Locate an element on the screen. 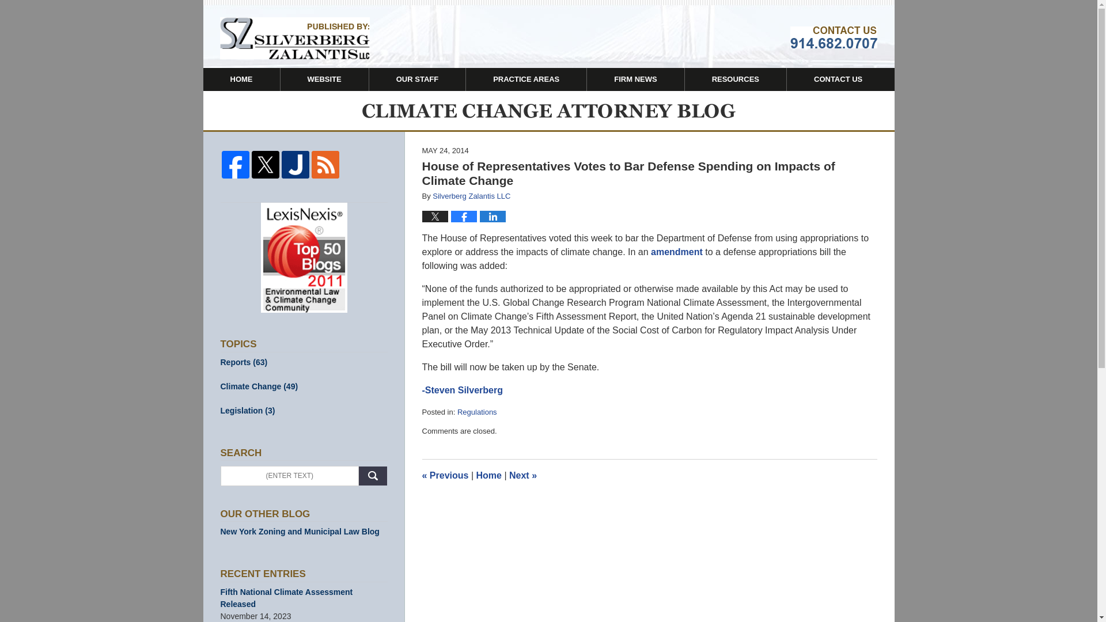  Facebook is located at coordinates (235, 165).